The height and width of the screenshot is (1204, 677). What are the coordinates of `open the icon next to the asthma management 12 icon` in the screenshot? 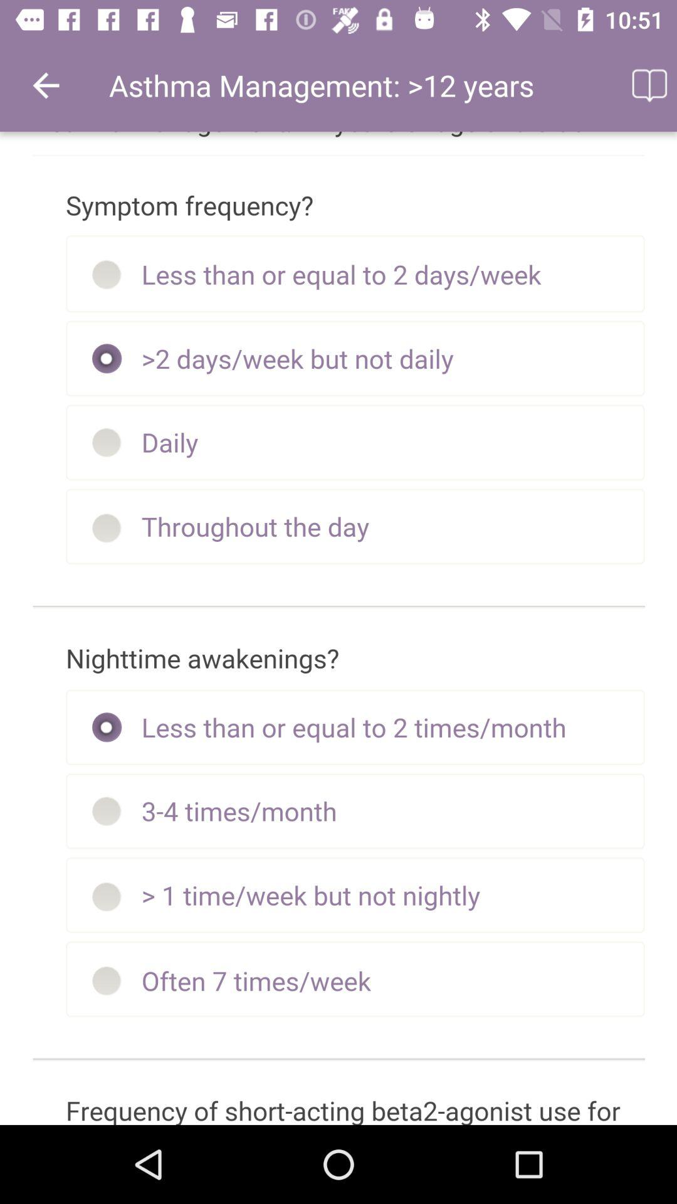 It's located at (648, 85).